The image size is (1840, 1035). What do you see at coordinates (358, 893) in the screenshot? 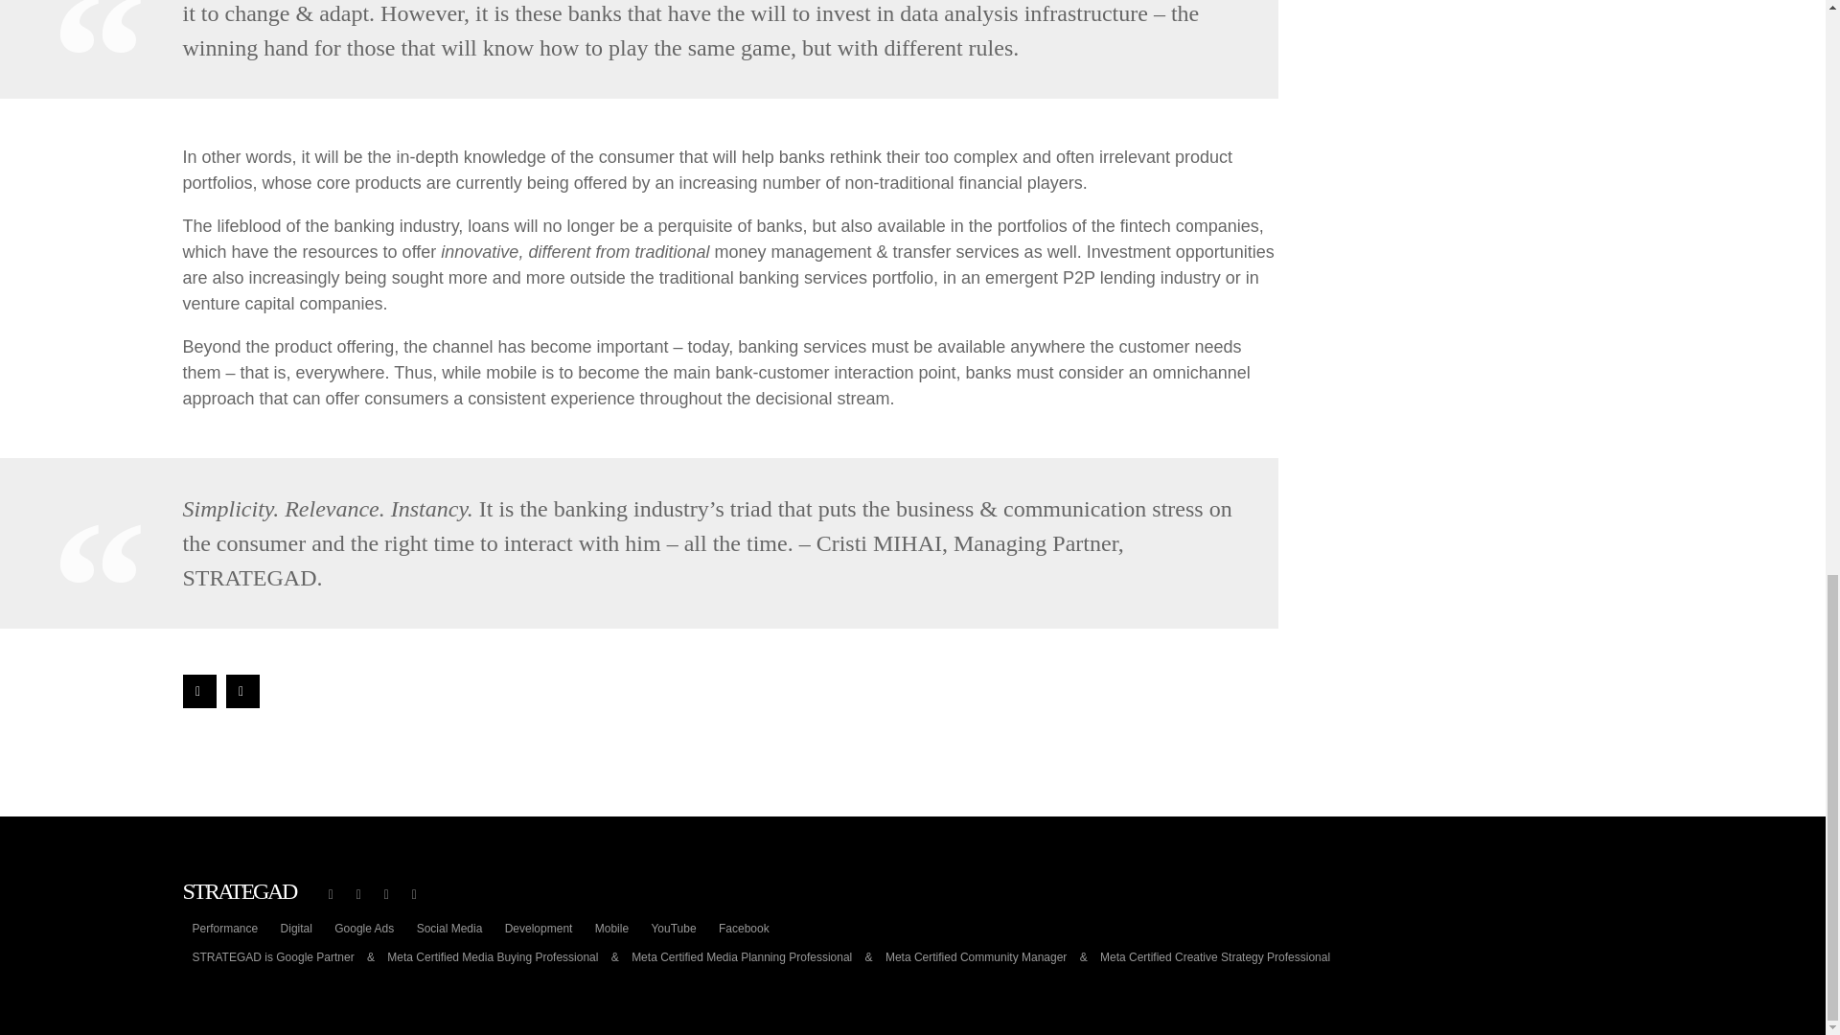
I see `STRATEGAD on Twitter` at bounding box center [358, 893].